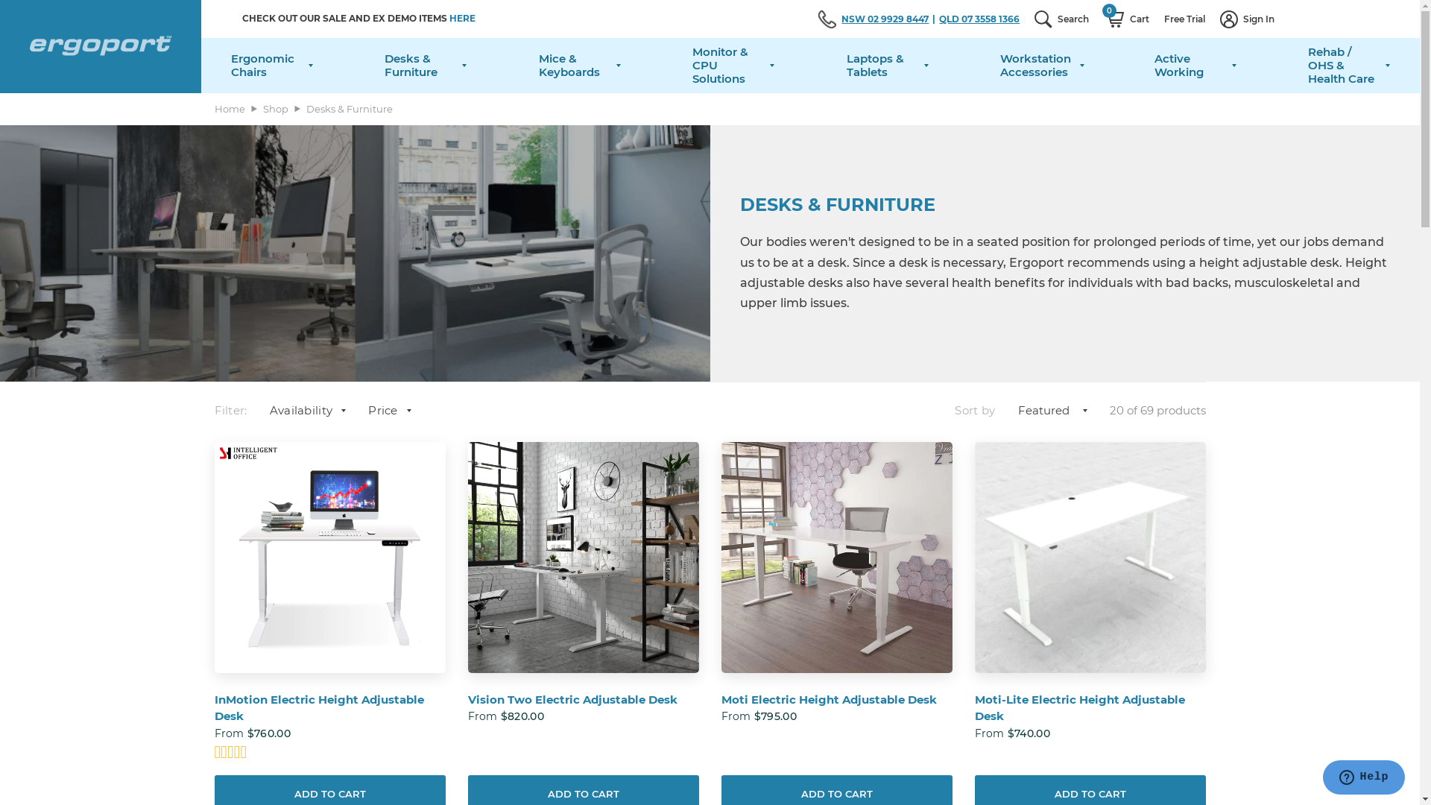 The image size is (1431, 805). I want to click on Sign In, so click(1248, 19).